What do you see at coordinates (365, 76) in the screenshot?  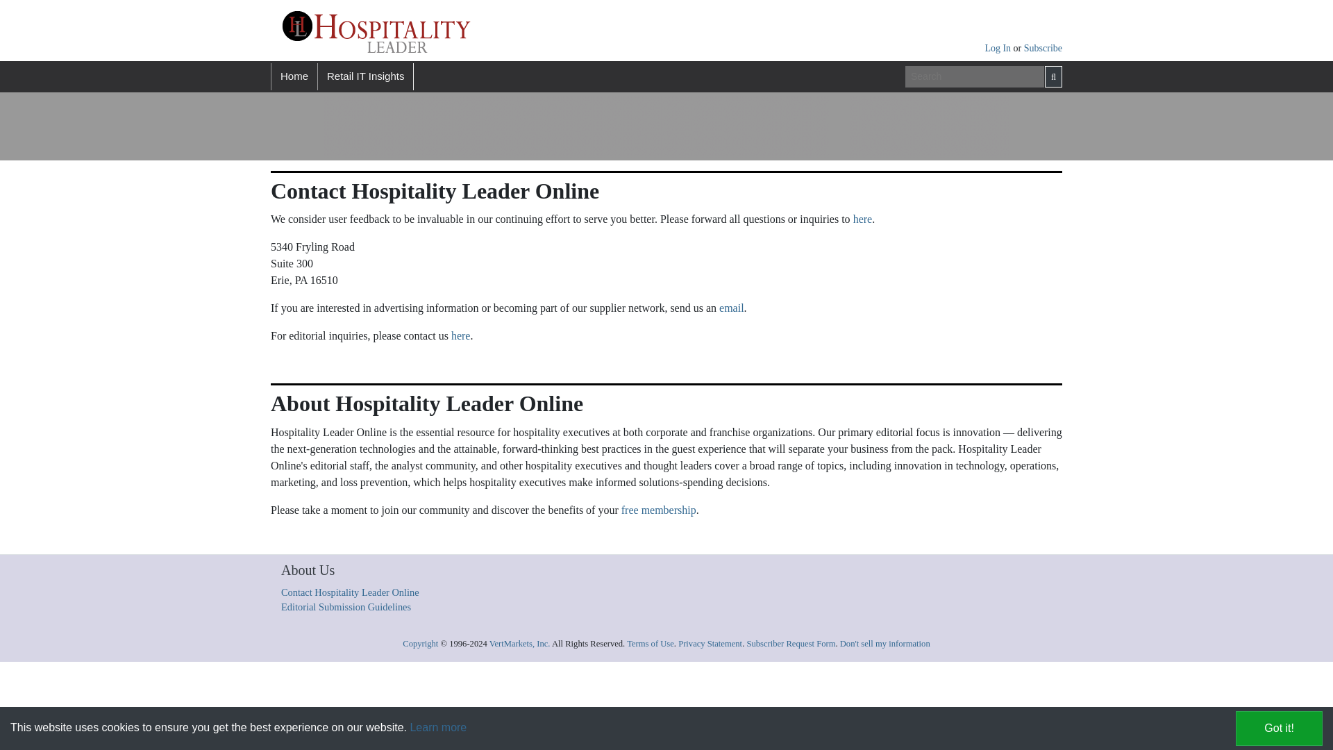 I see `Retail IT Insights` at bounding box center [365, 76].